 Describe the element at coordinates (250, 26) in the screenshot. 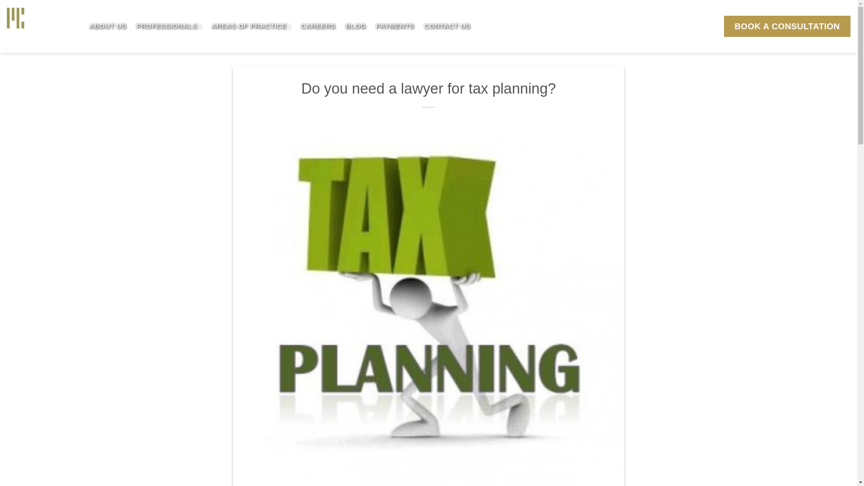

I see `AREAS OF PRACTICE` at that location.